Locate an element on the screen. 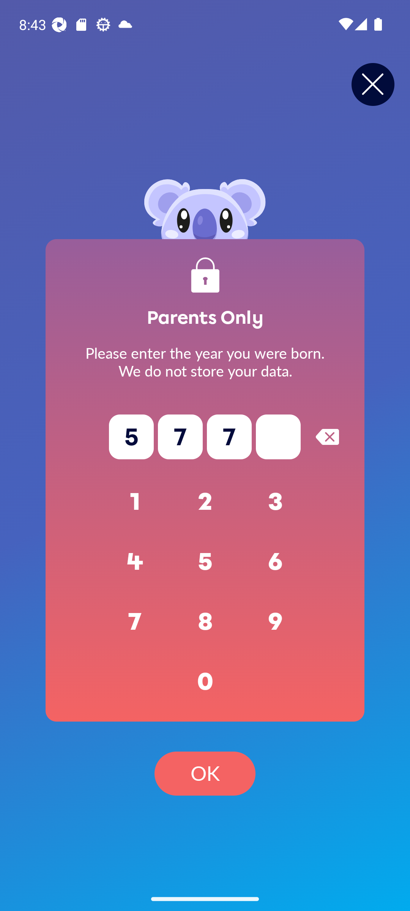 Image resolution: width=410 pixels, height=911 pixels. OK is located at coordinates (205, 774).